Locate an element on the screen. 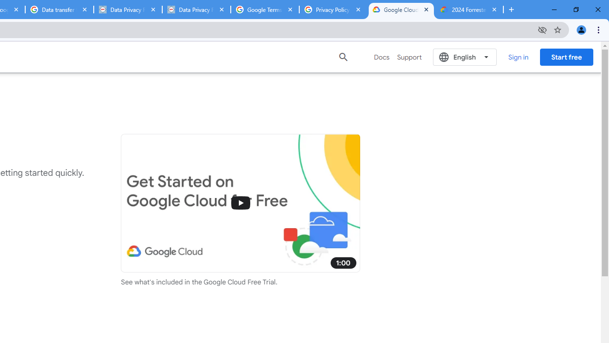 This screenshot has width=609, height=343. Google Cloud Free Trial FAQs | Google Cloud is located at coordinates (401, 10).